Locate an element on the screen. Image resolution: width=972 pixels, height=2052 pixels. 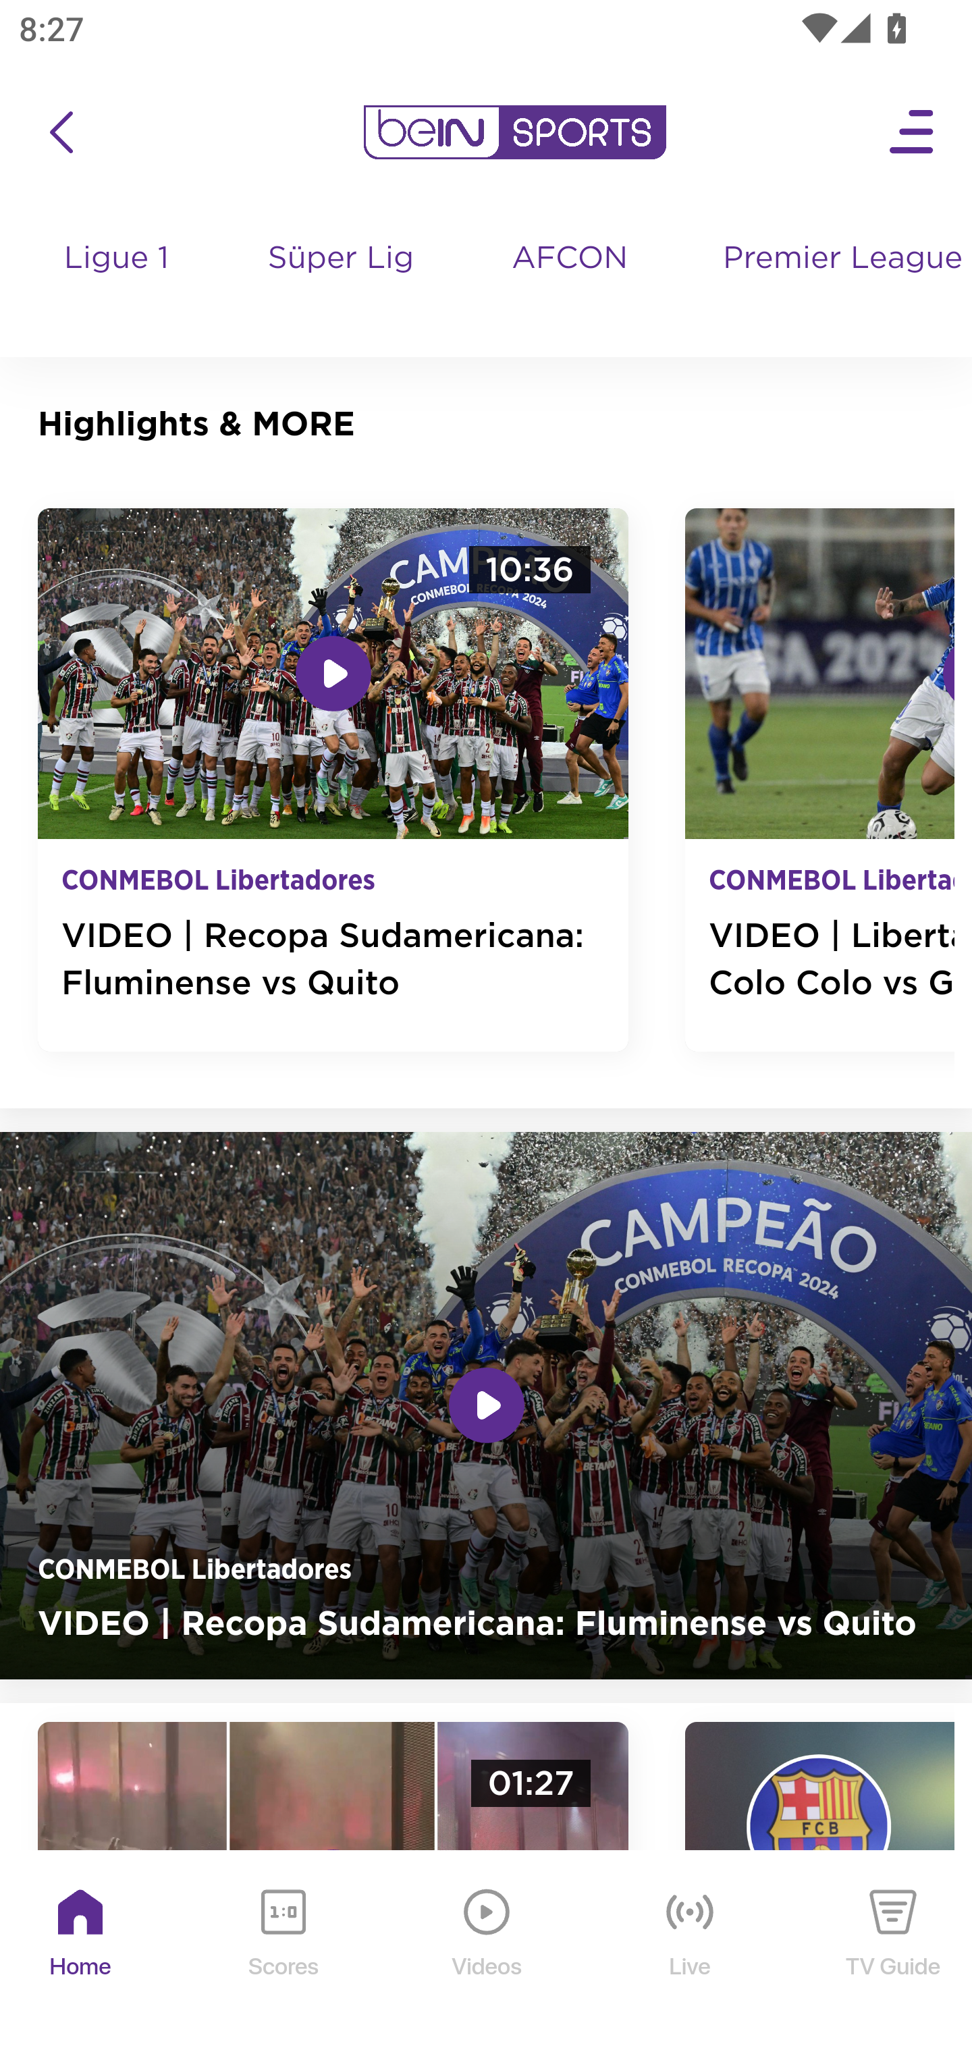
Ligue 1 is located at coordinates (117, 283).